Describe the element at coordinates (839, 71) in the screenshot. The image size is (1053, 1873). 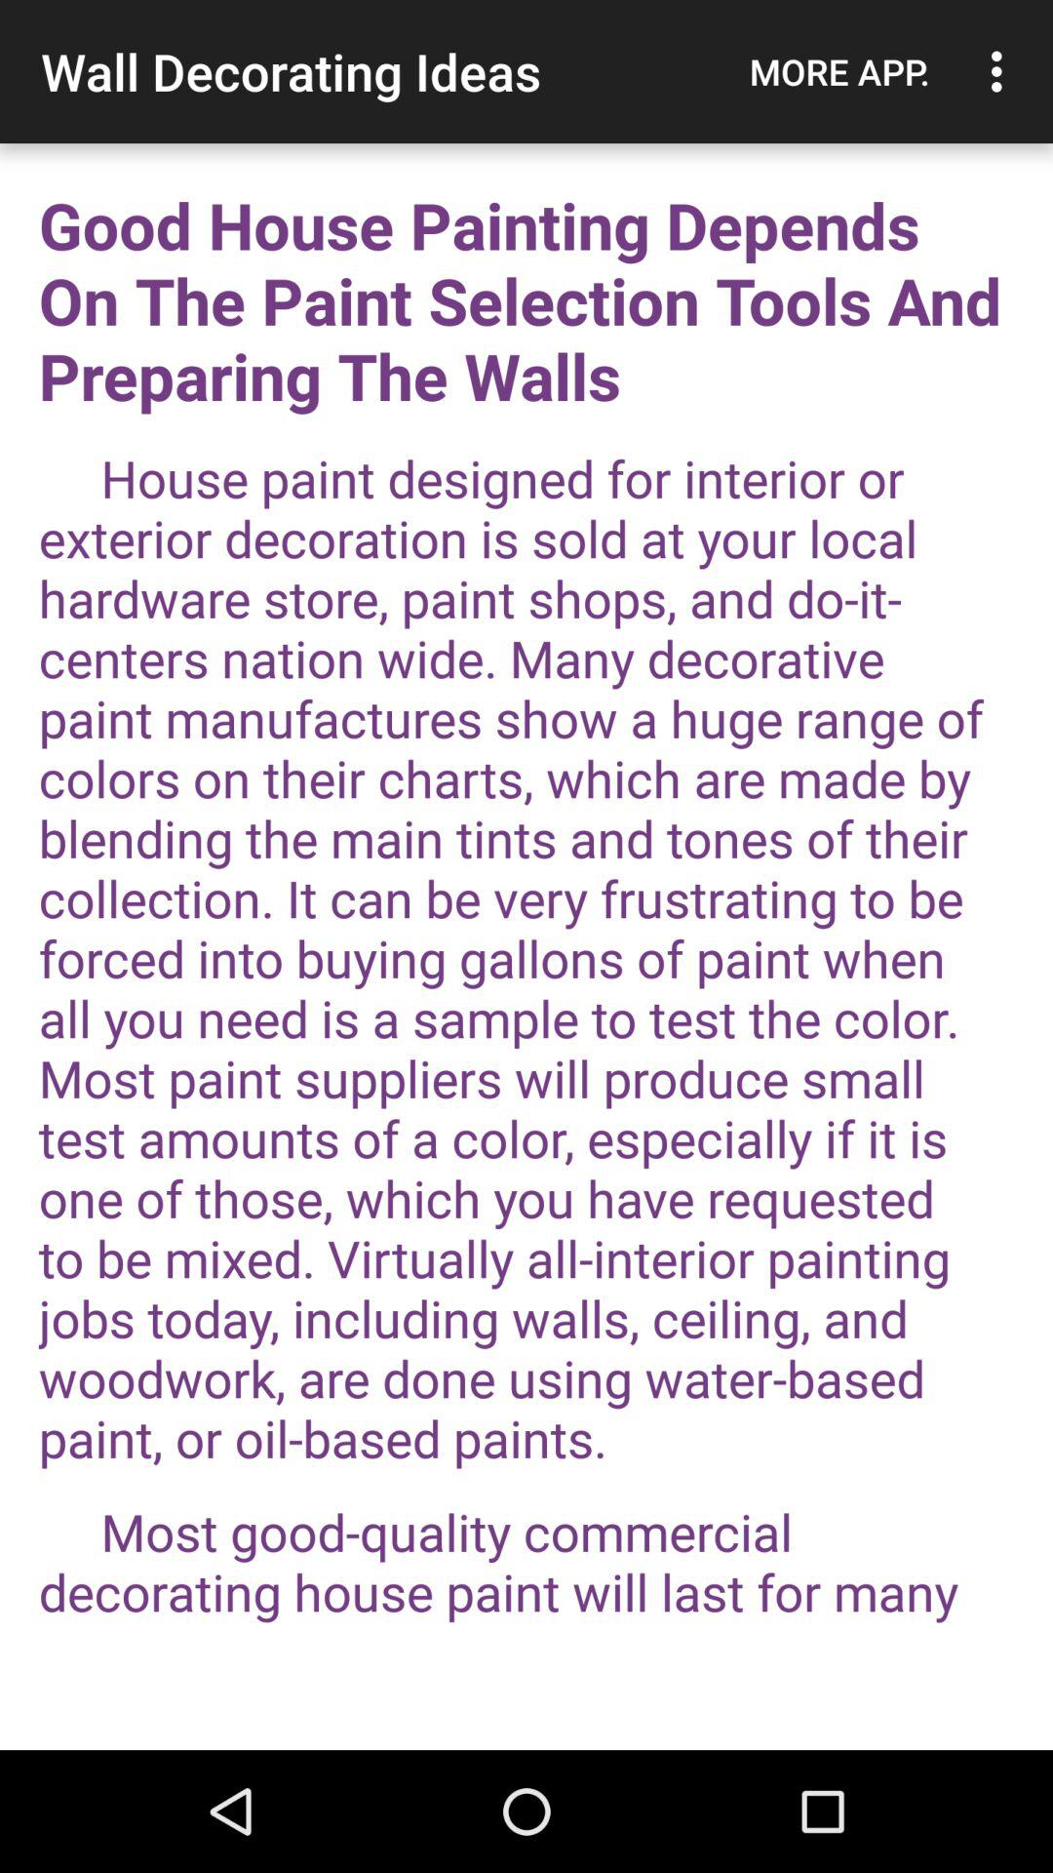
I see `launch the icon above the good house painting icon` at that location.